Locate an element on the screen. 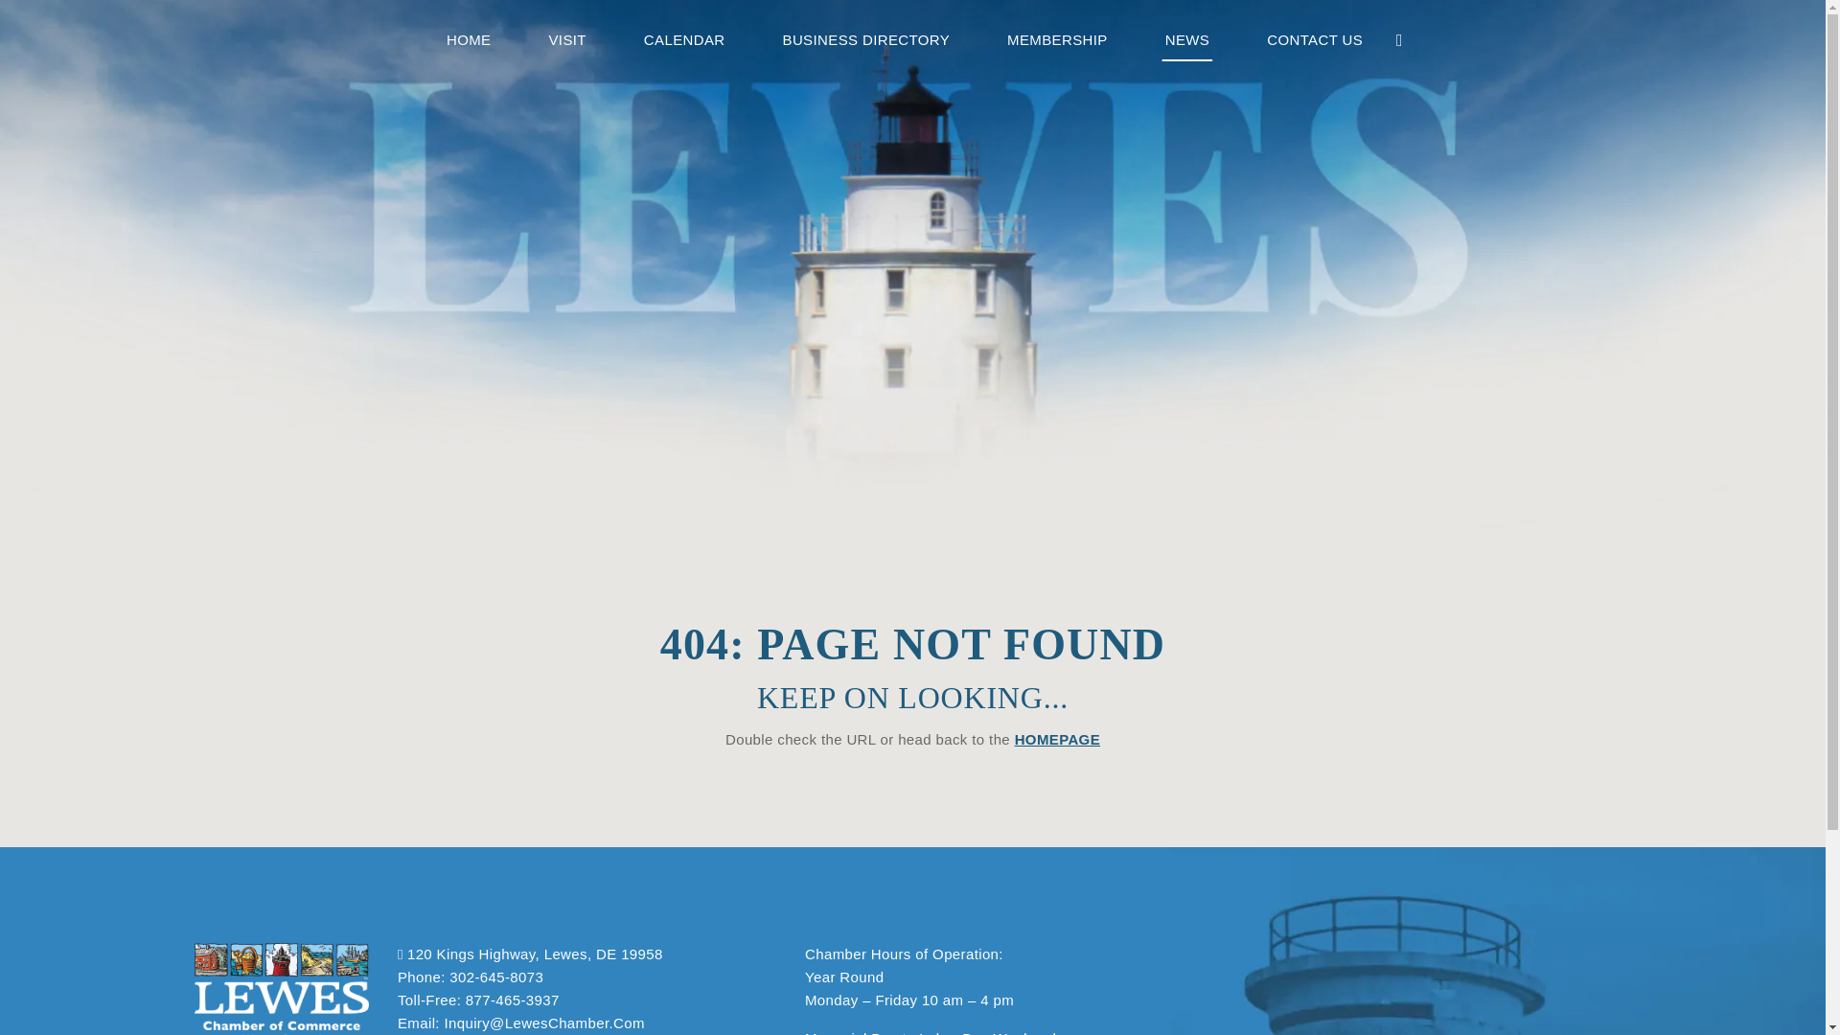 Image resolution: width=1840 pixels, height=1035 pixels. HOME is located at coordinates (469, 40).